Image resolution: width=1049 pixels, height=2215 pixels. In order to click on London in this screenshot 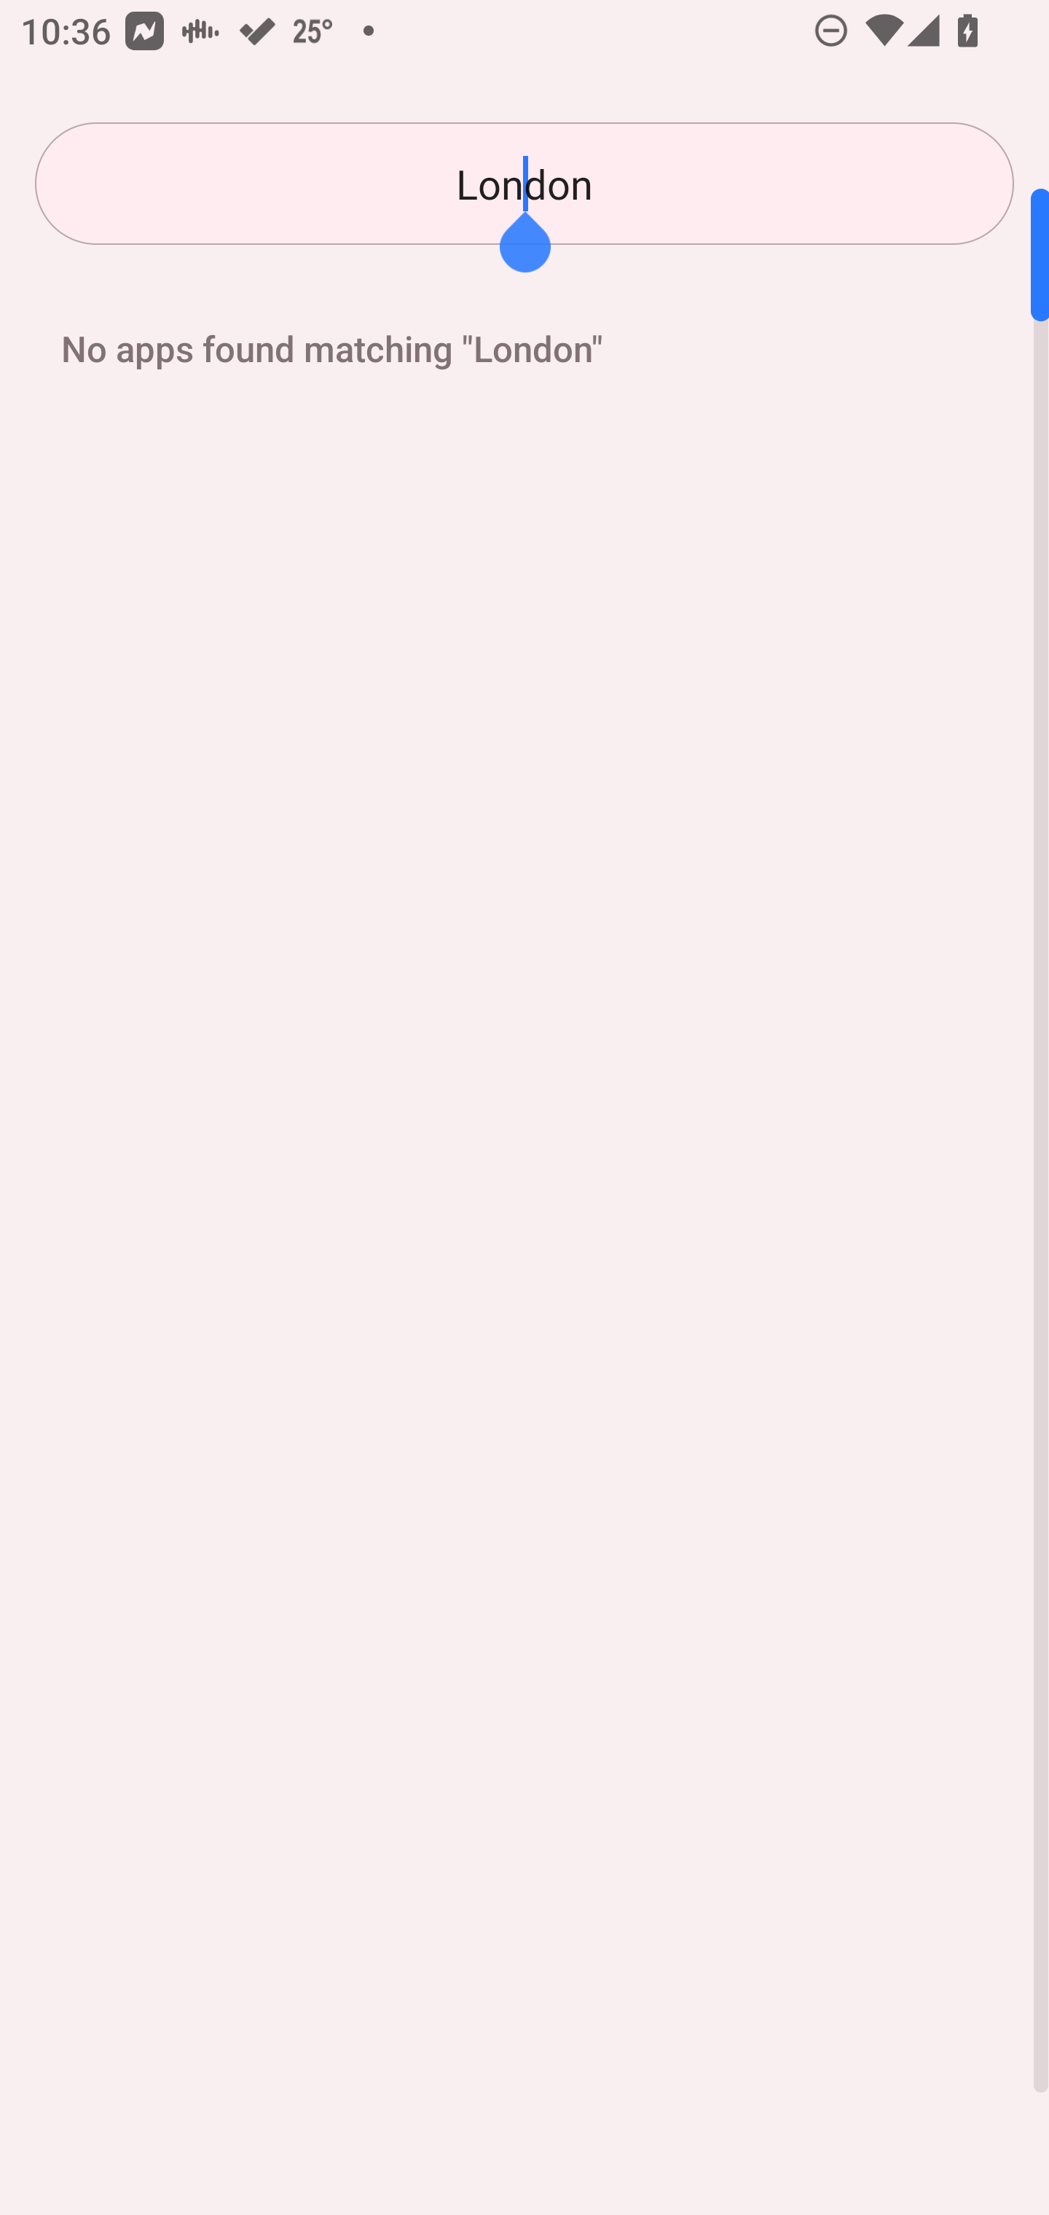, I will do `click(524, 184)`.